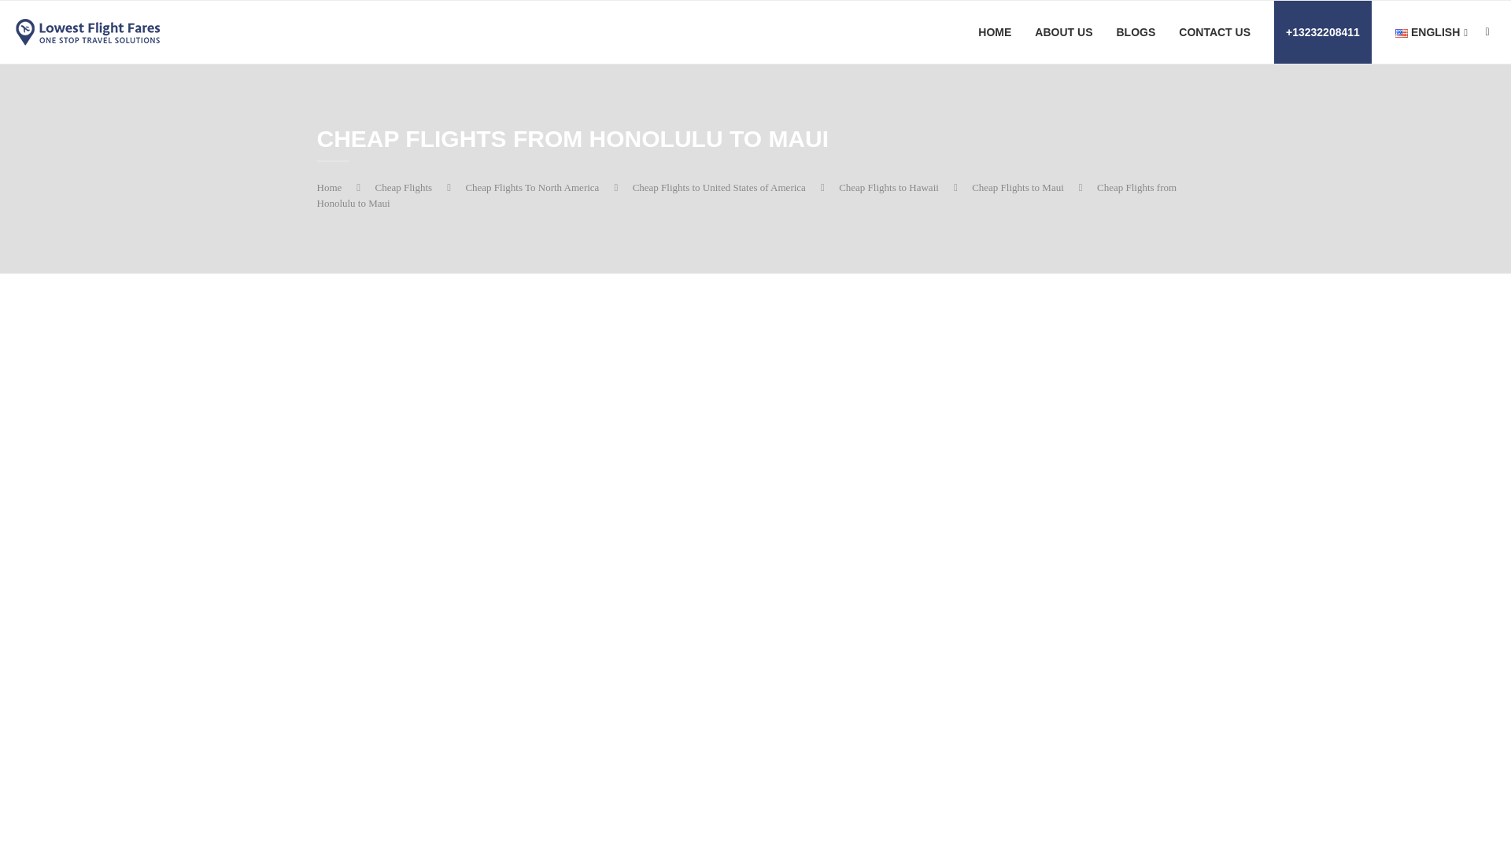  Describe the element at coordinates (888, 187) in the screenshot. I see `Cheap Flights to Hawaii` at that location.